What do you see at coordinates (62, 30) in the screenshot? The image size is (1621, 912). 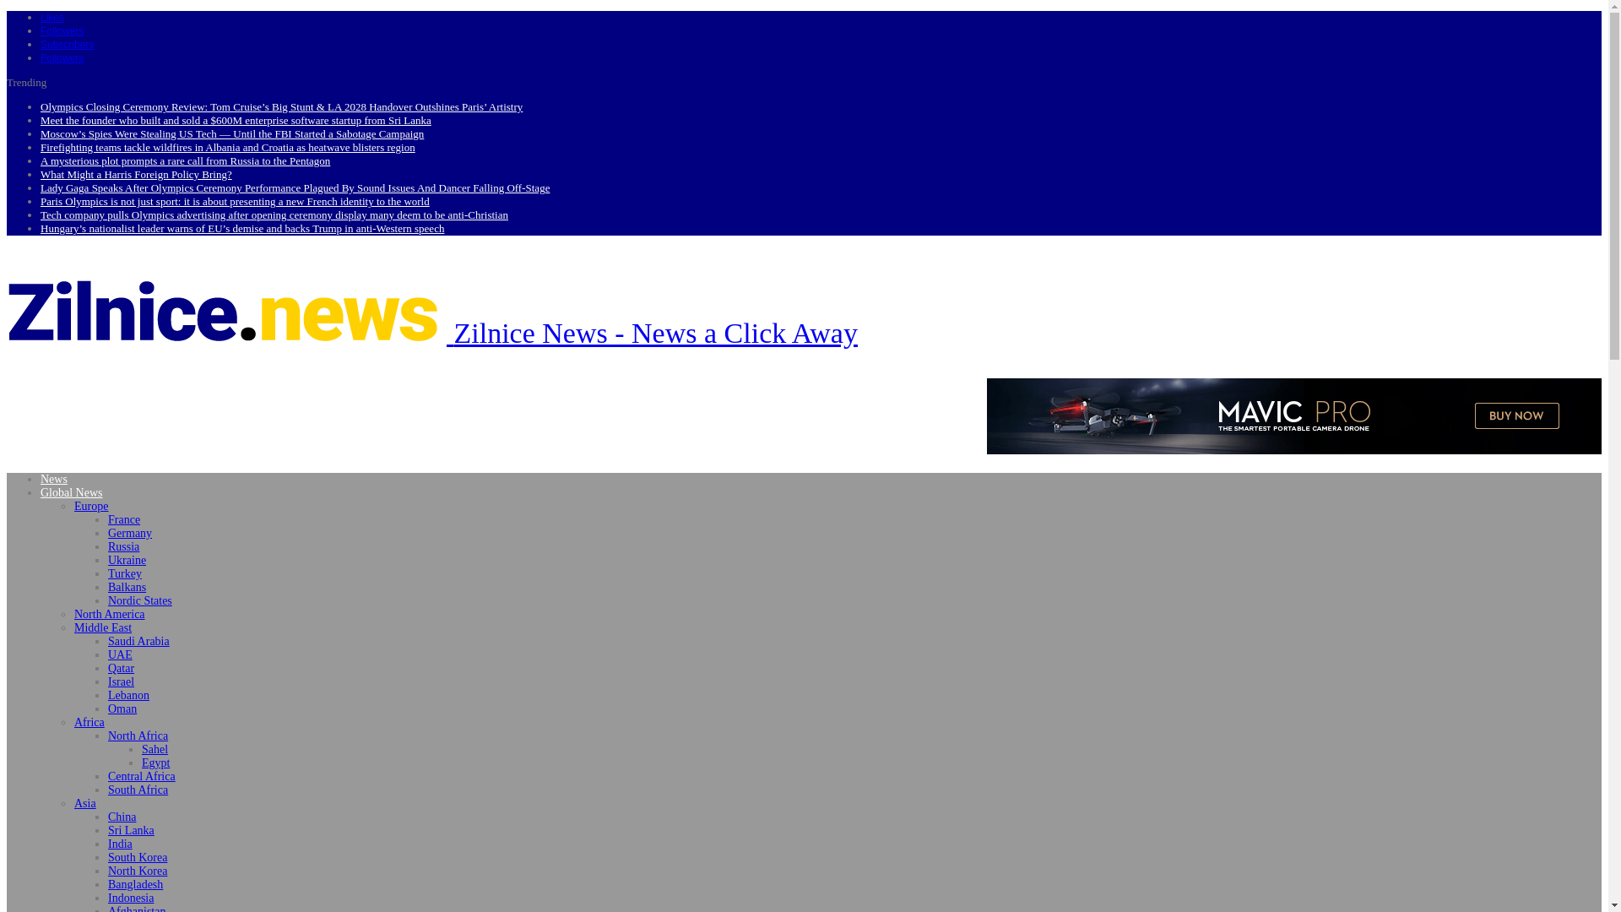 I see `Followers` at bounding box center [62, 30].